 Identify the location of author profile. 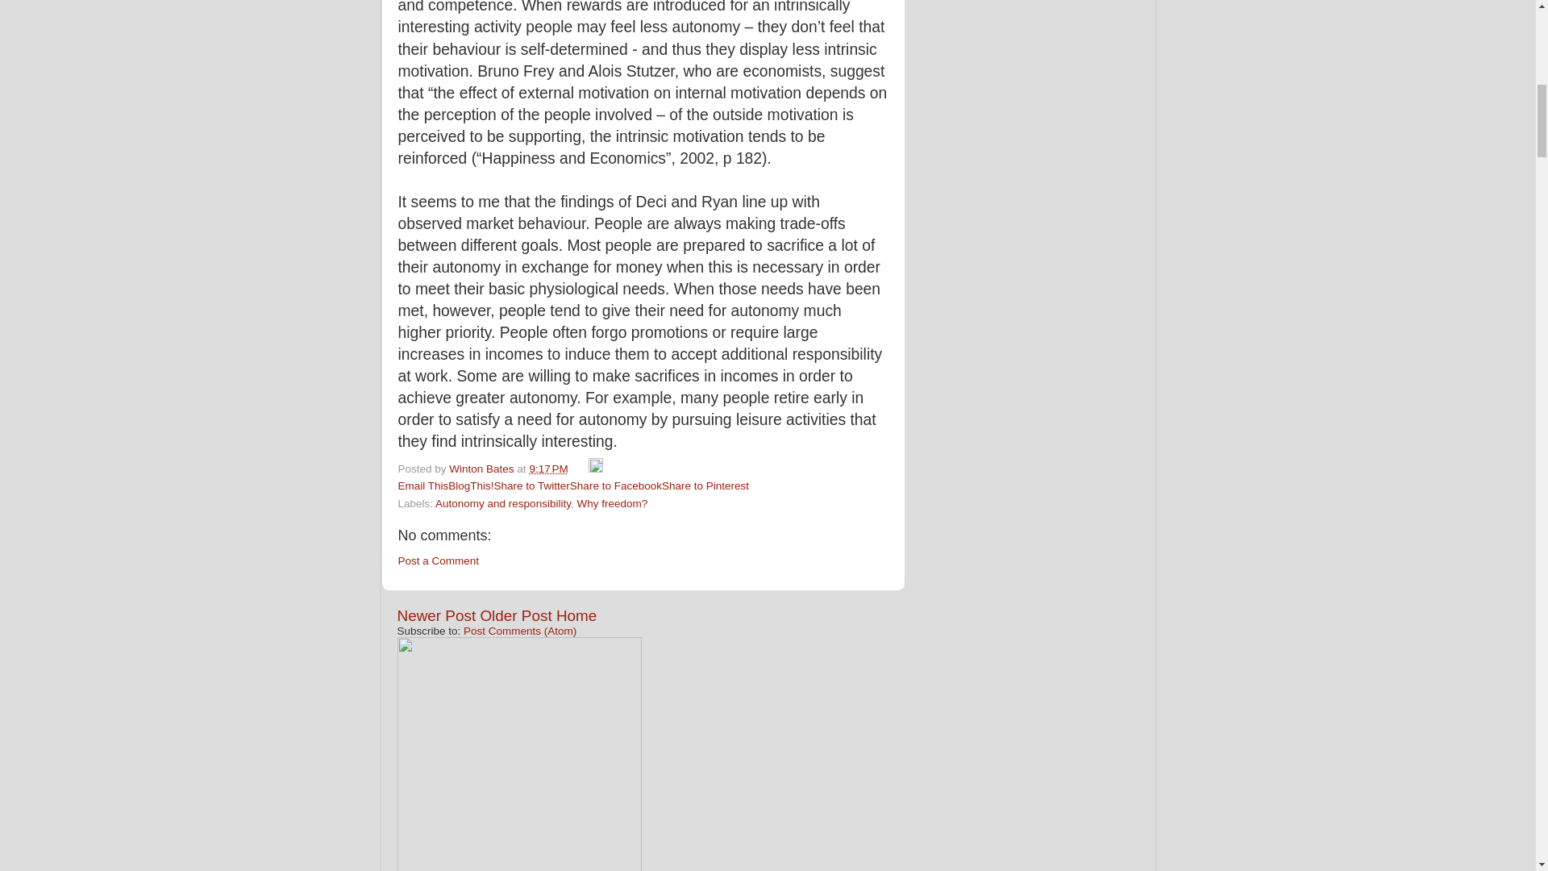
(482, 468).